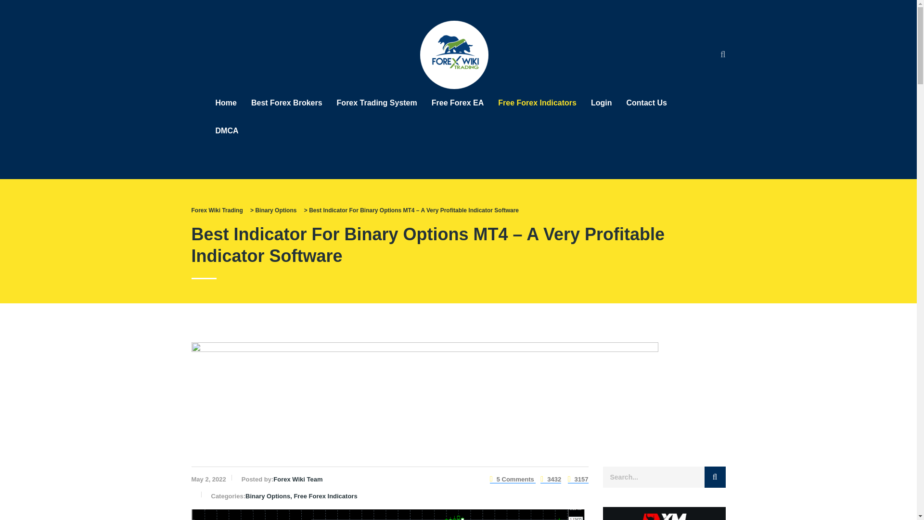  What do you see at coordinates (275, 210) in the screenshot?
I see `Go to the Binary Options Category archives.` at bounding box center [275, 210].